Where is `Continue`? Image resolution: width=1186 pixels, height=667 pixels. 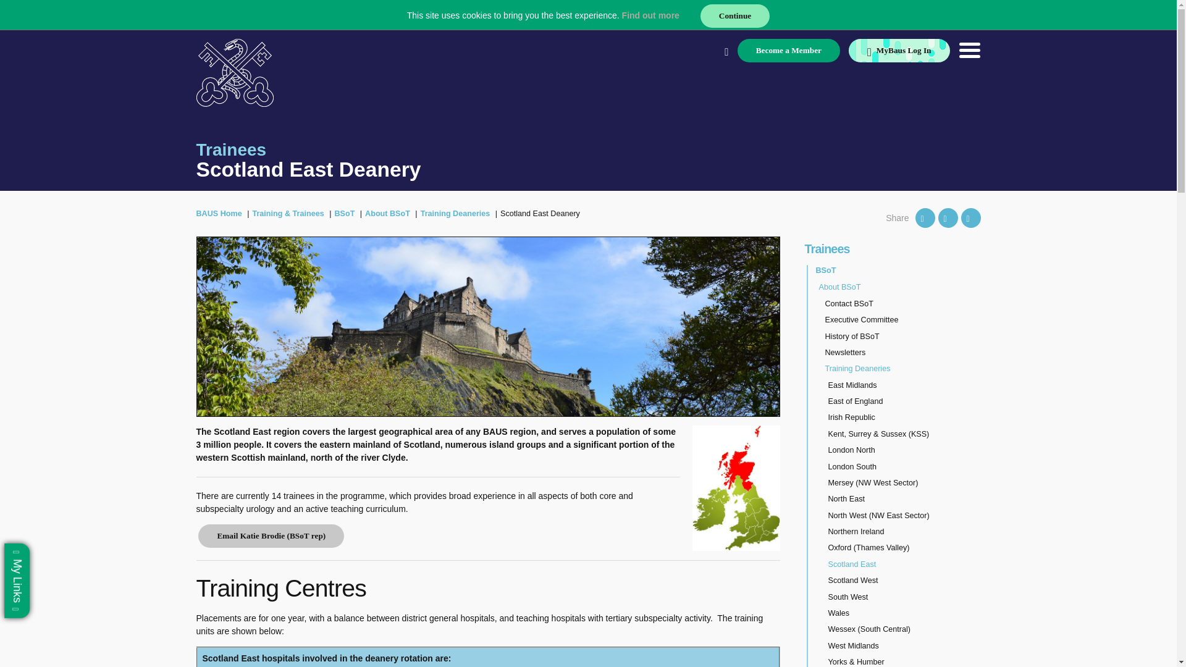
Continue is located at coordinates (735, 16).